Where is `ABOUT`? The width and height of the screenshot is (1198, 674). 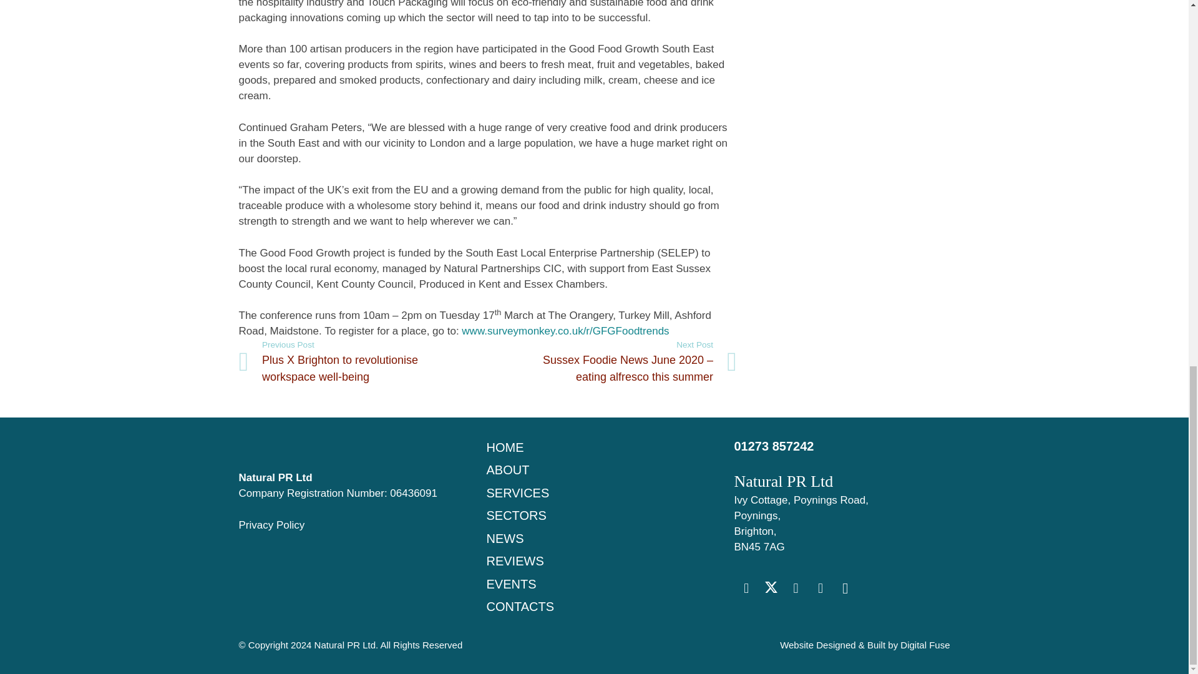
ABOUT is located at coordinates (508, 469).